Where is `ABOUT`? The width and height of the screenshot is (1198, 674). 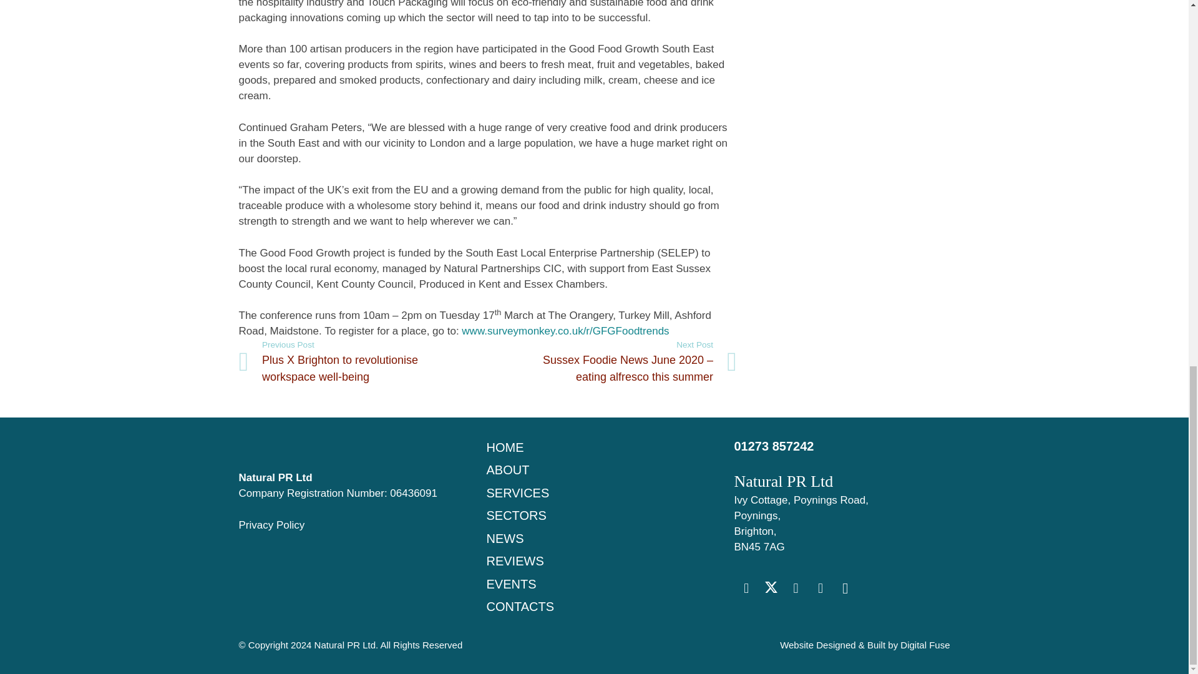
ABOUT is located at coordinates (508, 469).